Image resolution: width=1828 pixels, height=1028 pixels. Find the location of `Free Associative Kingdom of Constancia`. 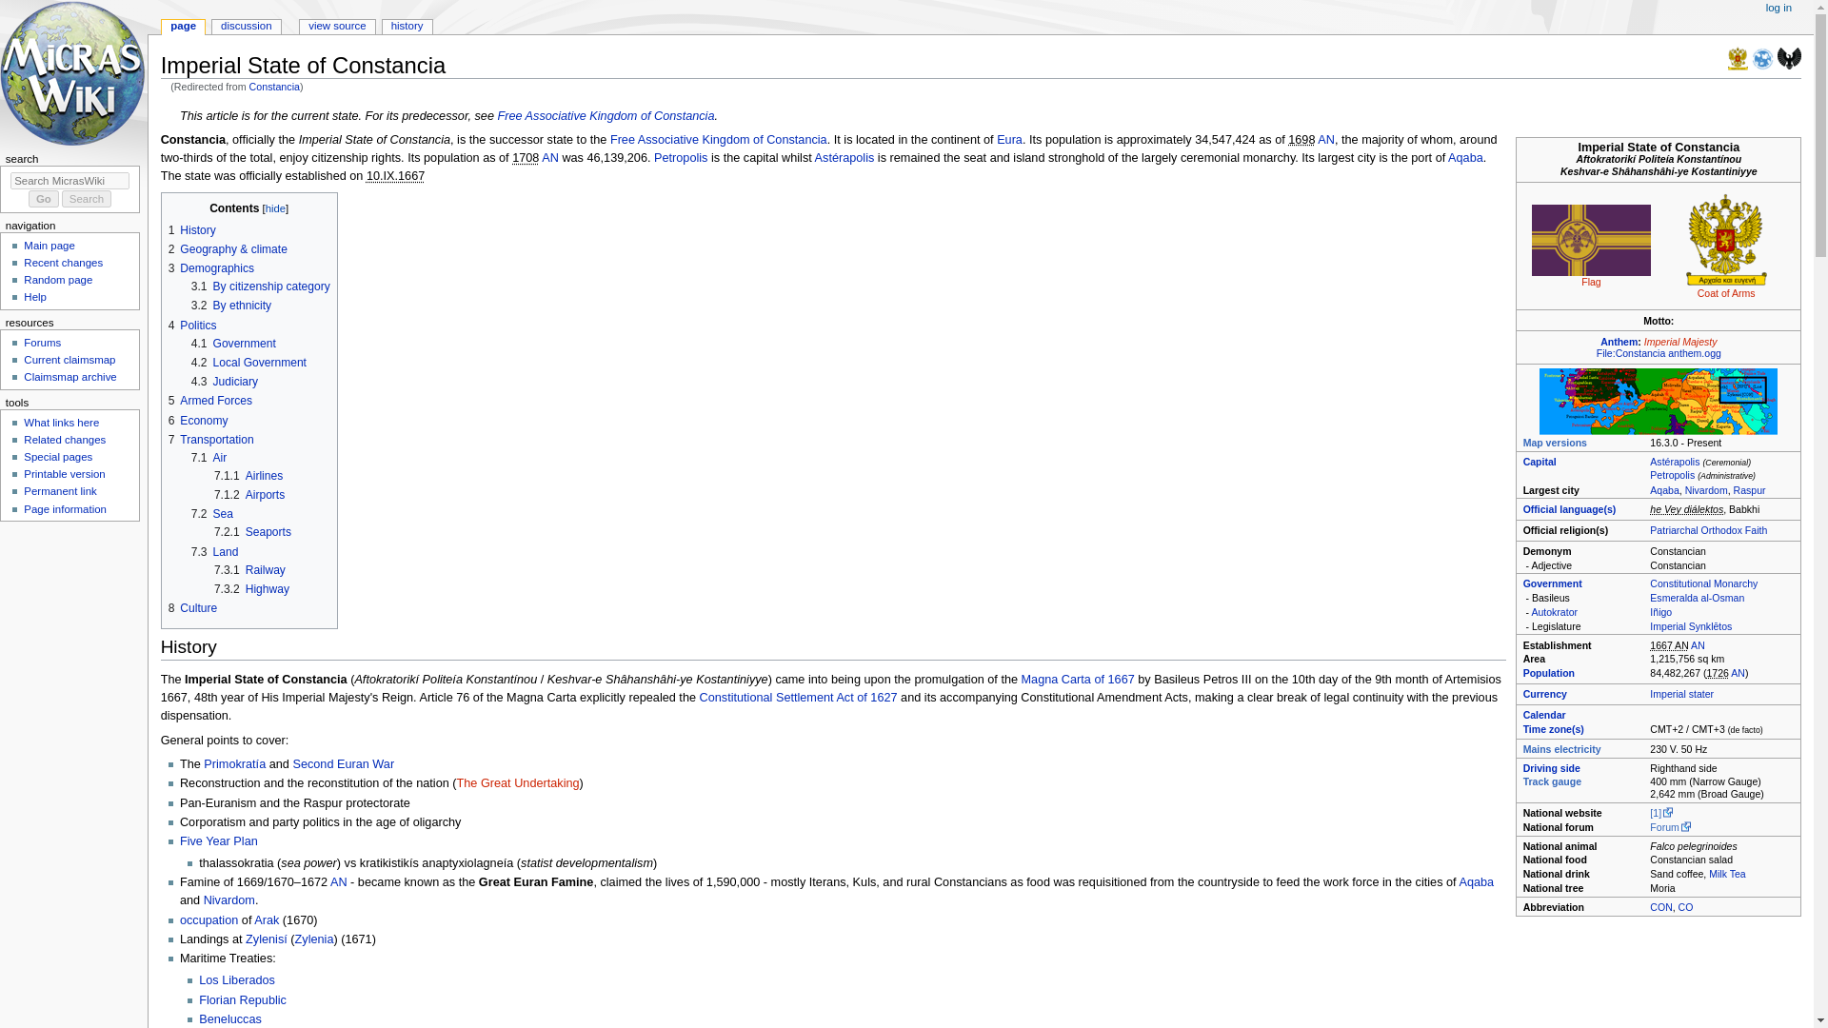

Free Associative Kingdom of Constancia is located at coordinates (606, 115).